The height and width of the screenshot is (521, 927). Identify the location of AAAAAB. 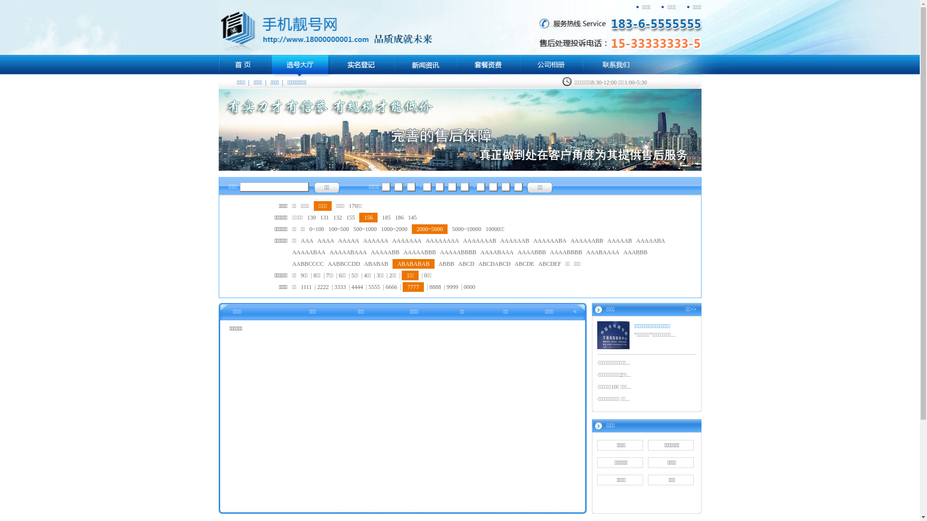
(620, 241).